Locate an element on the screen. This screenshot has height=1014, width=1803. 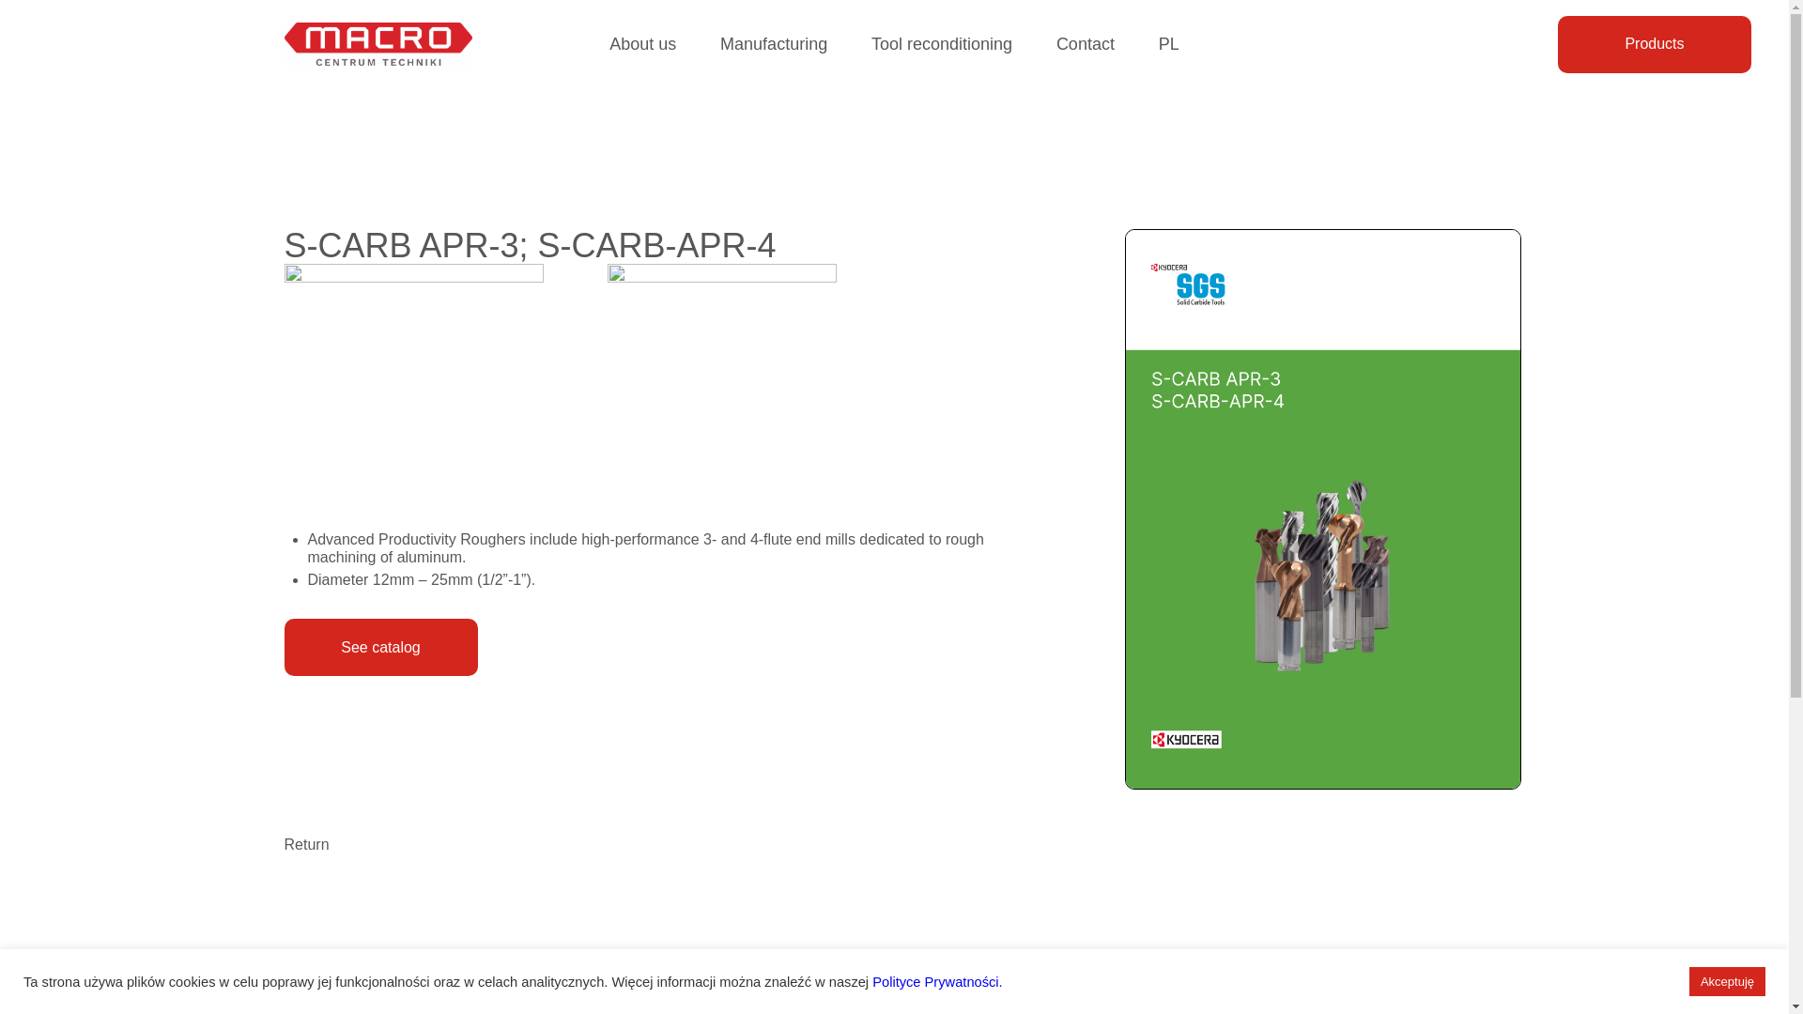
PL is located at coordinates (1168, 43).